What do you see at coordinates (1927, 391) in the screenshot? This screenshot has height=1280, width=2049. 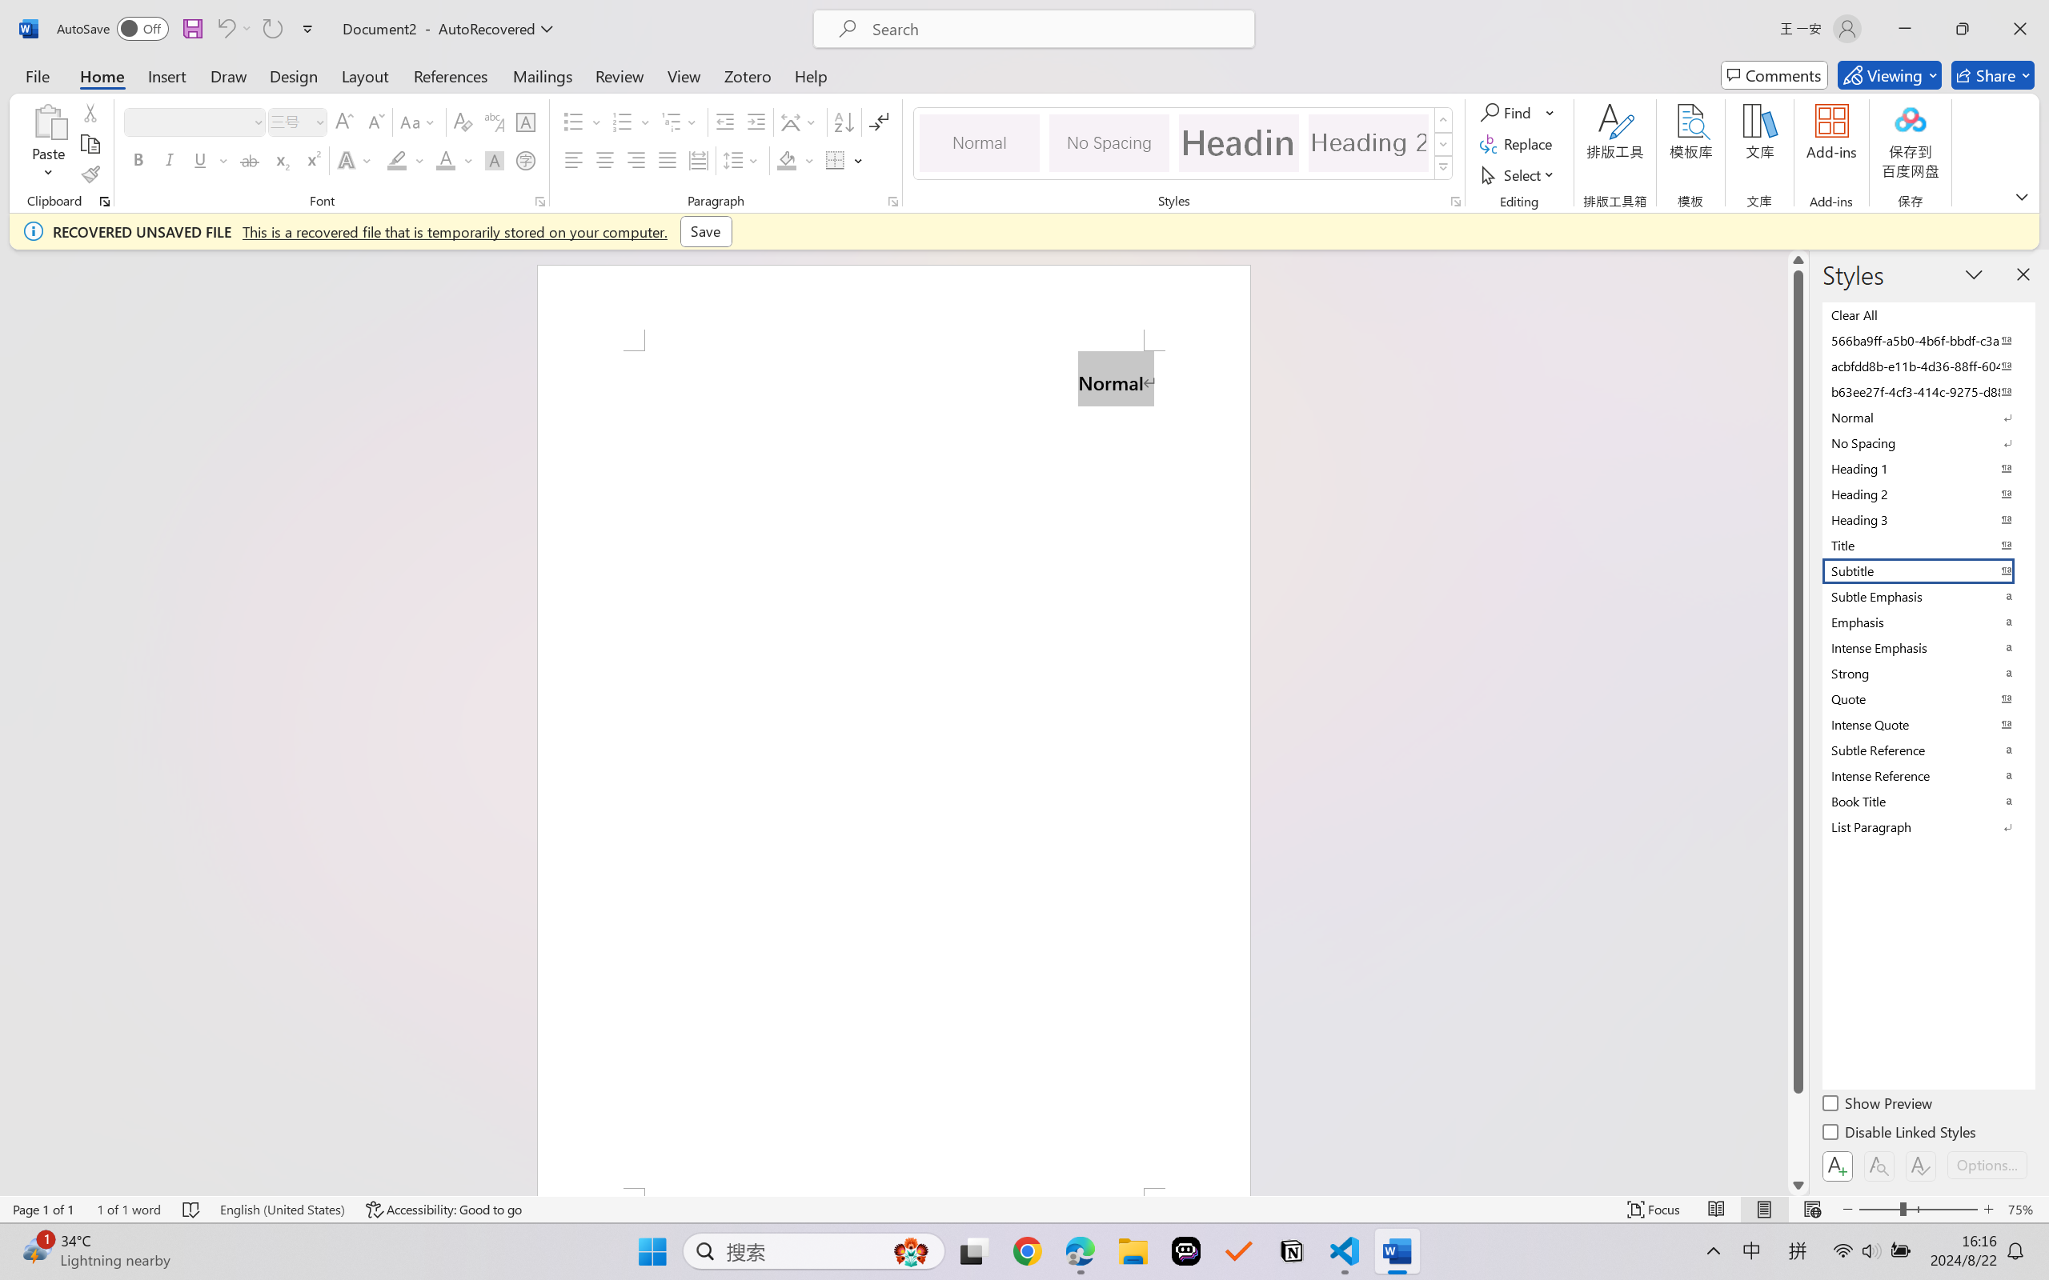 I see `b63ee27f-4cf3-414c-9275-d88e3f90795e` at bounding box center [1927, 391].